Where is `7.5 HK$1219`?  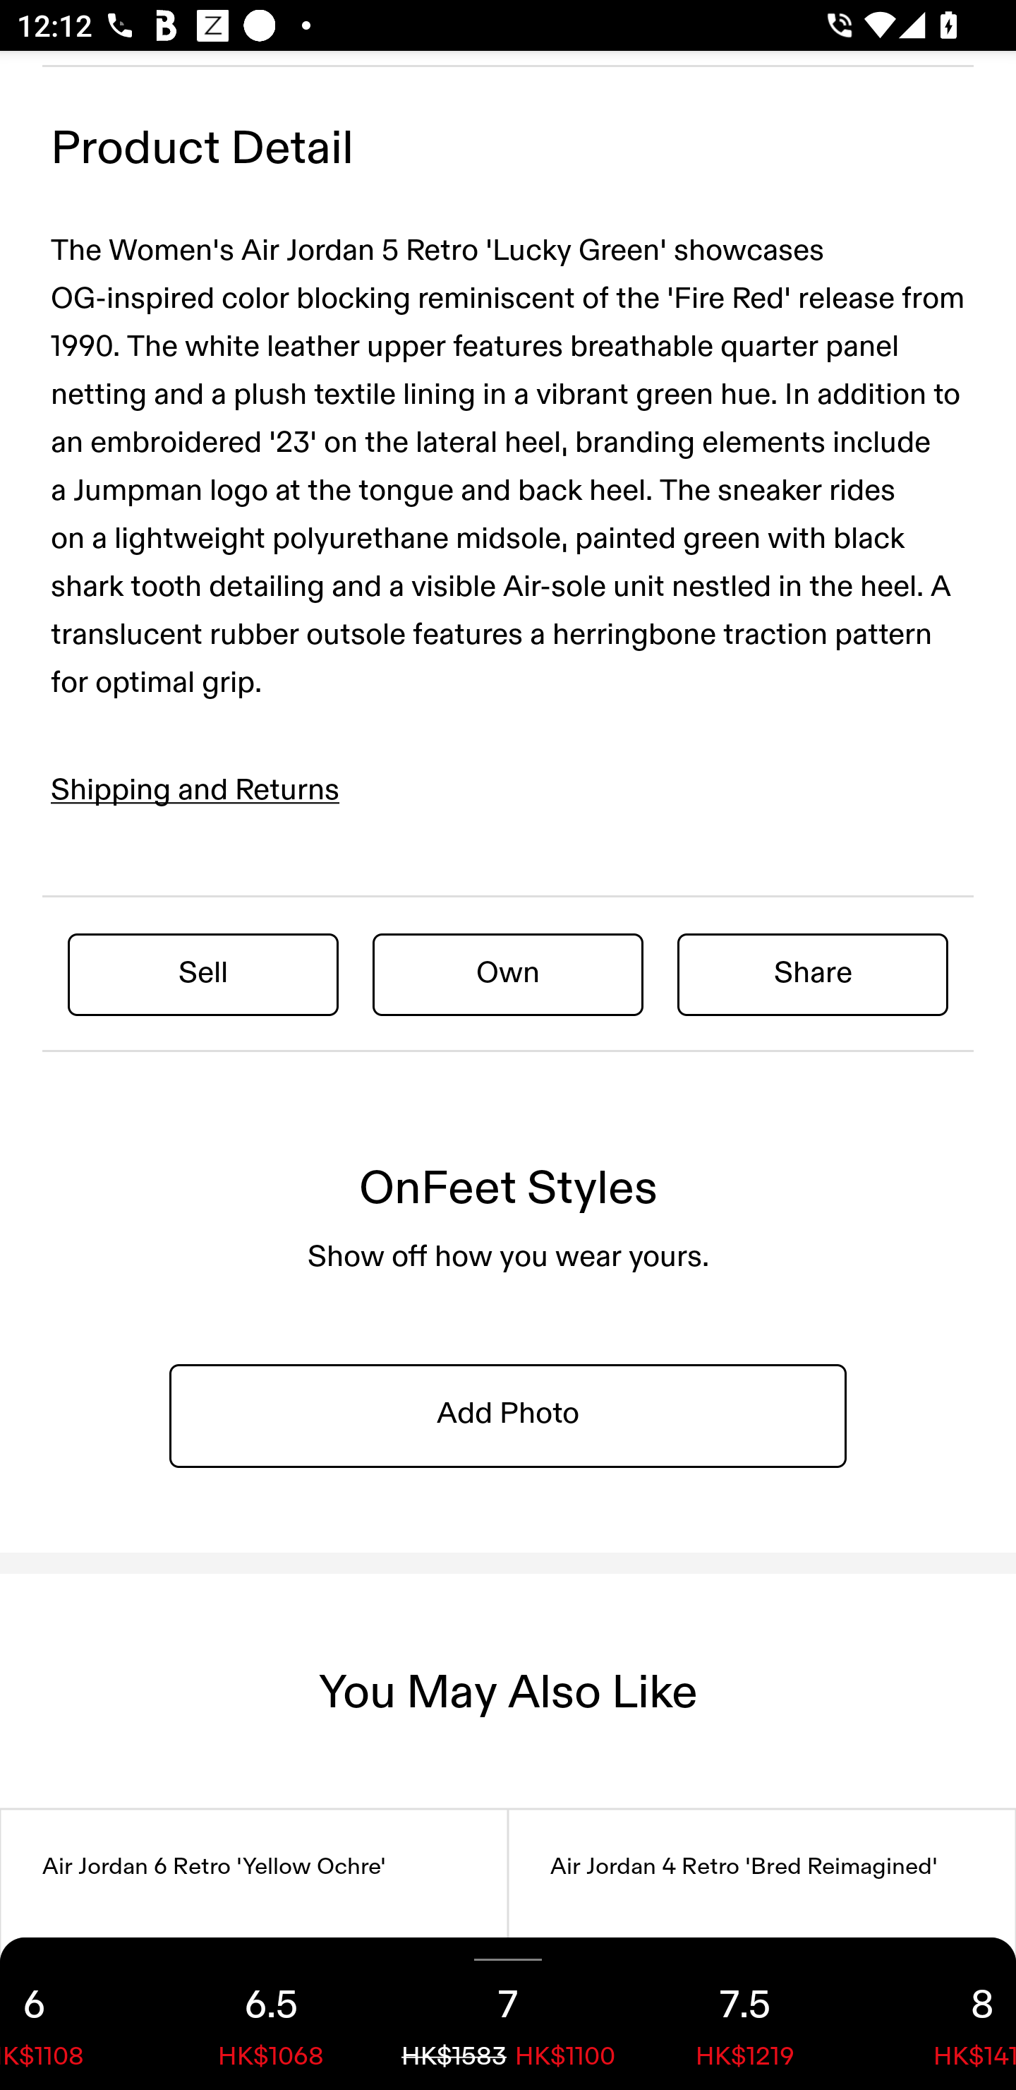
7.5 HK$1219 is located at coordinates (745, 2014).